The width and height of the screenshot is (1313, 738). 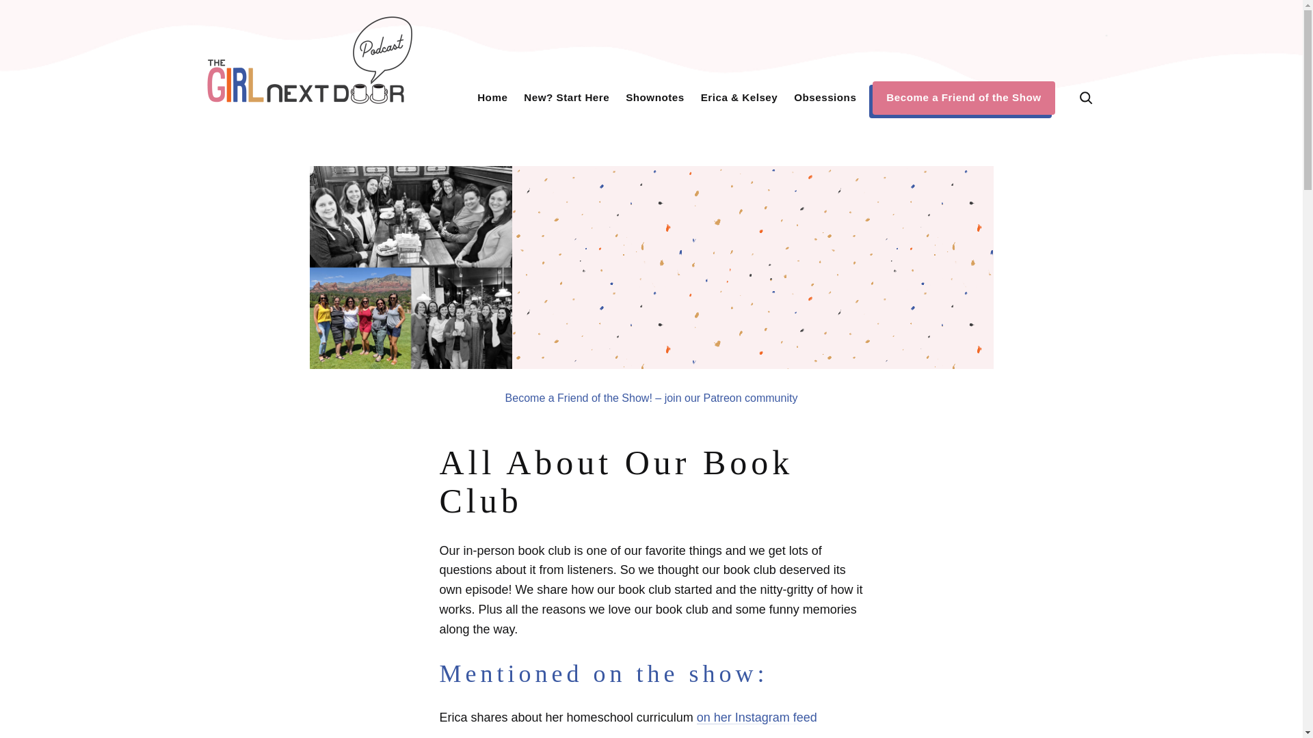 What do you see at coordinates (655, 97) in the screenshot?
I see `Shownotes` at bounding box center [655, 97].